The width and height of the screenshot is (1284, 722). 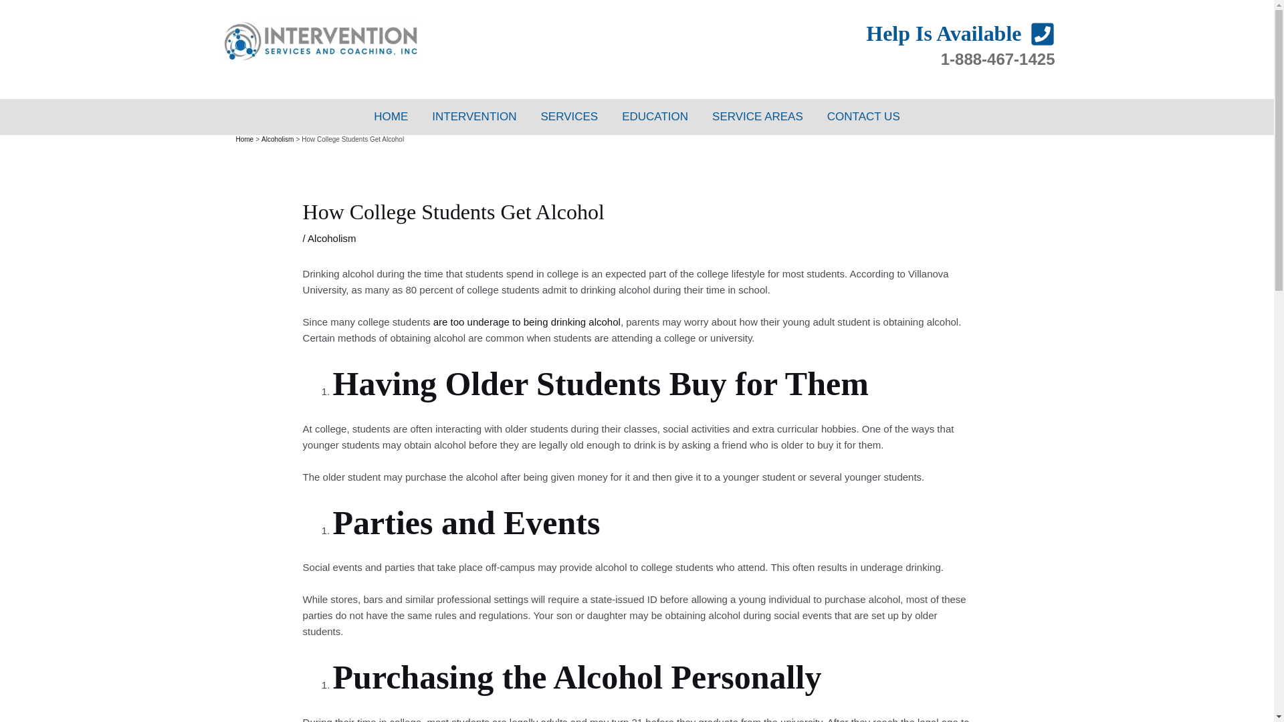 What do you see at coordinates (655, 116) in the screenshot?
I see `EDUCATION` at bounding box center [655, 116].